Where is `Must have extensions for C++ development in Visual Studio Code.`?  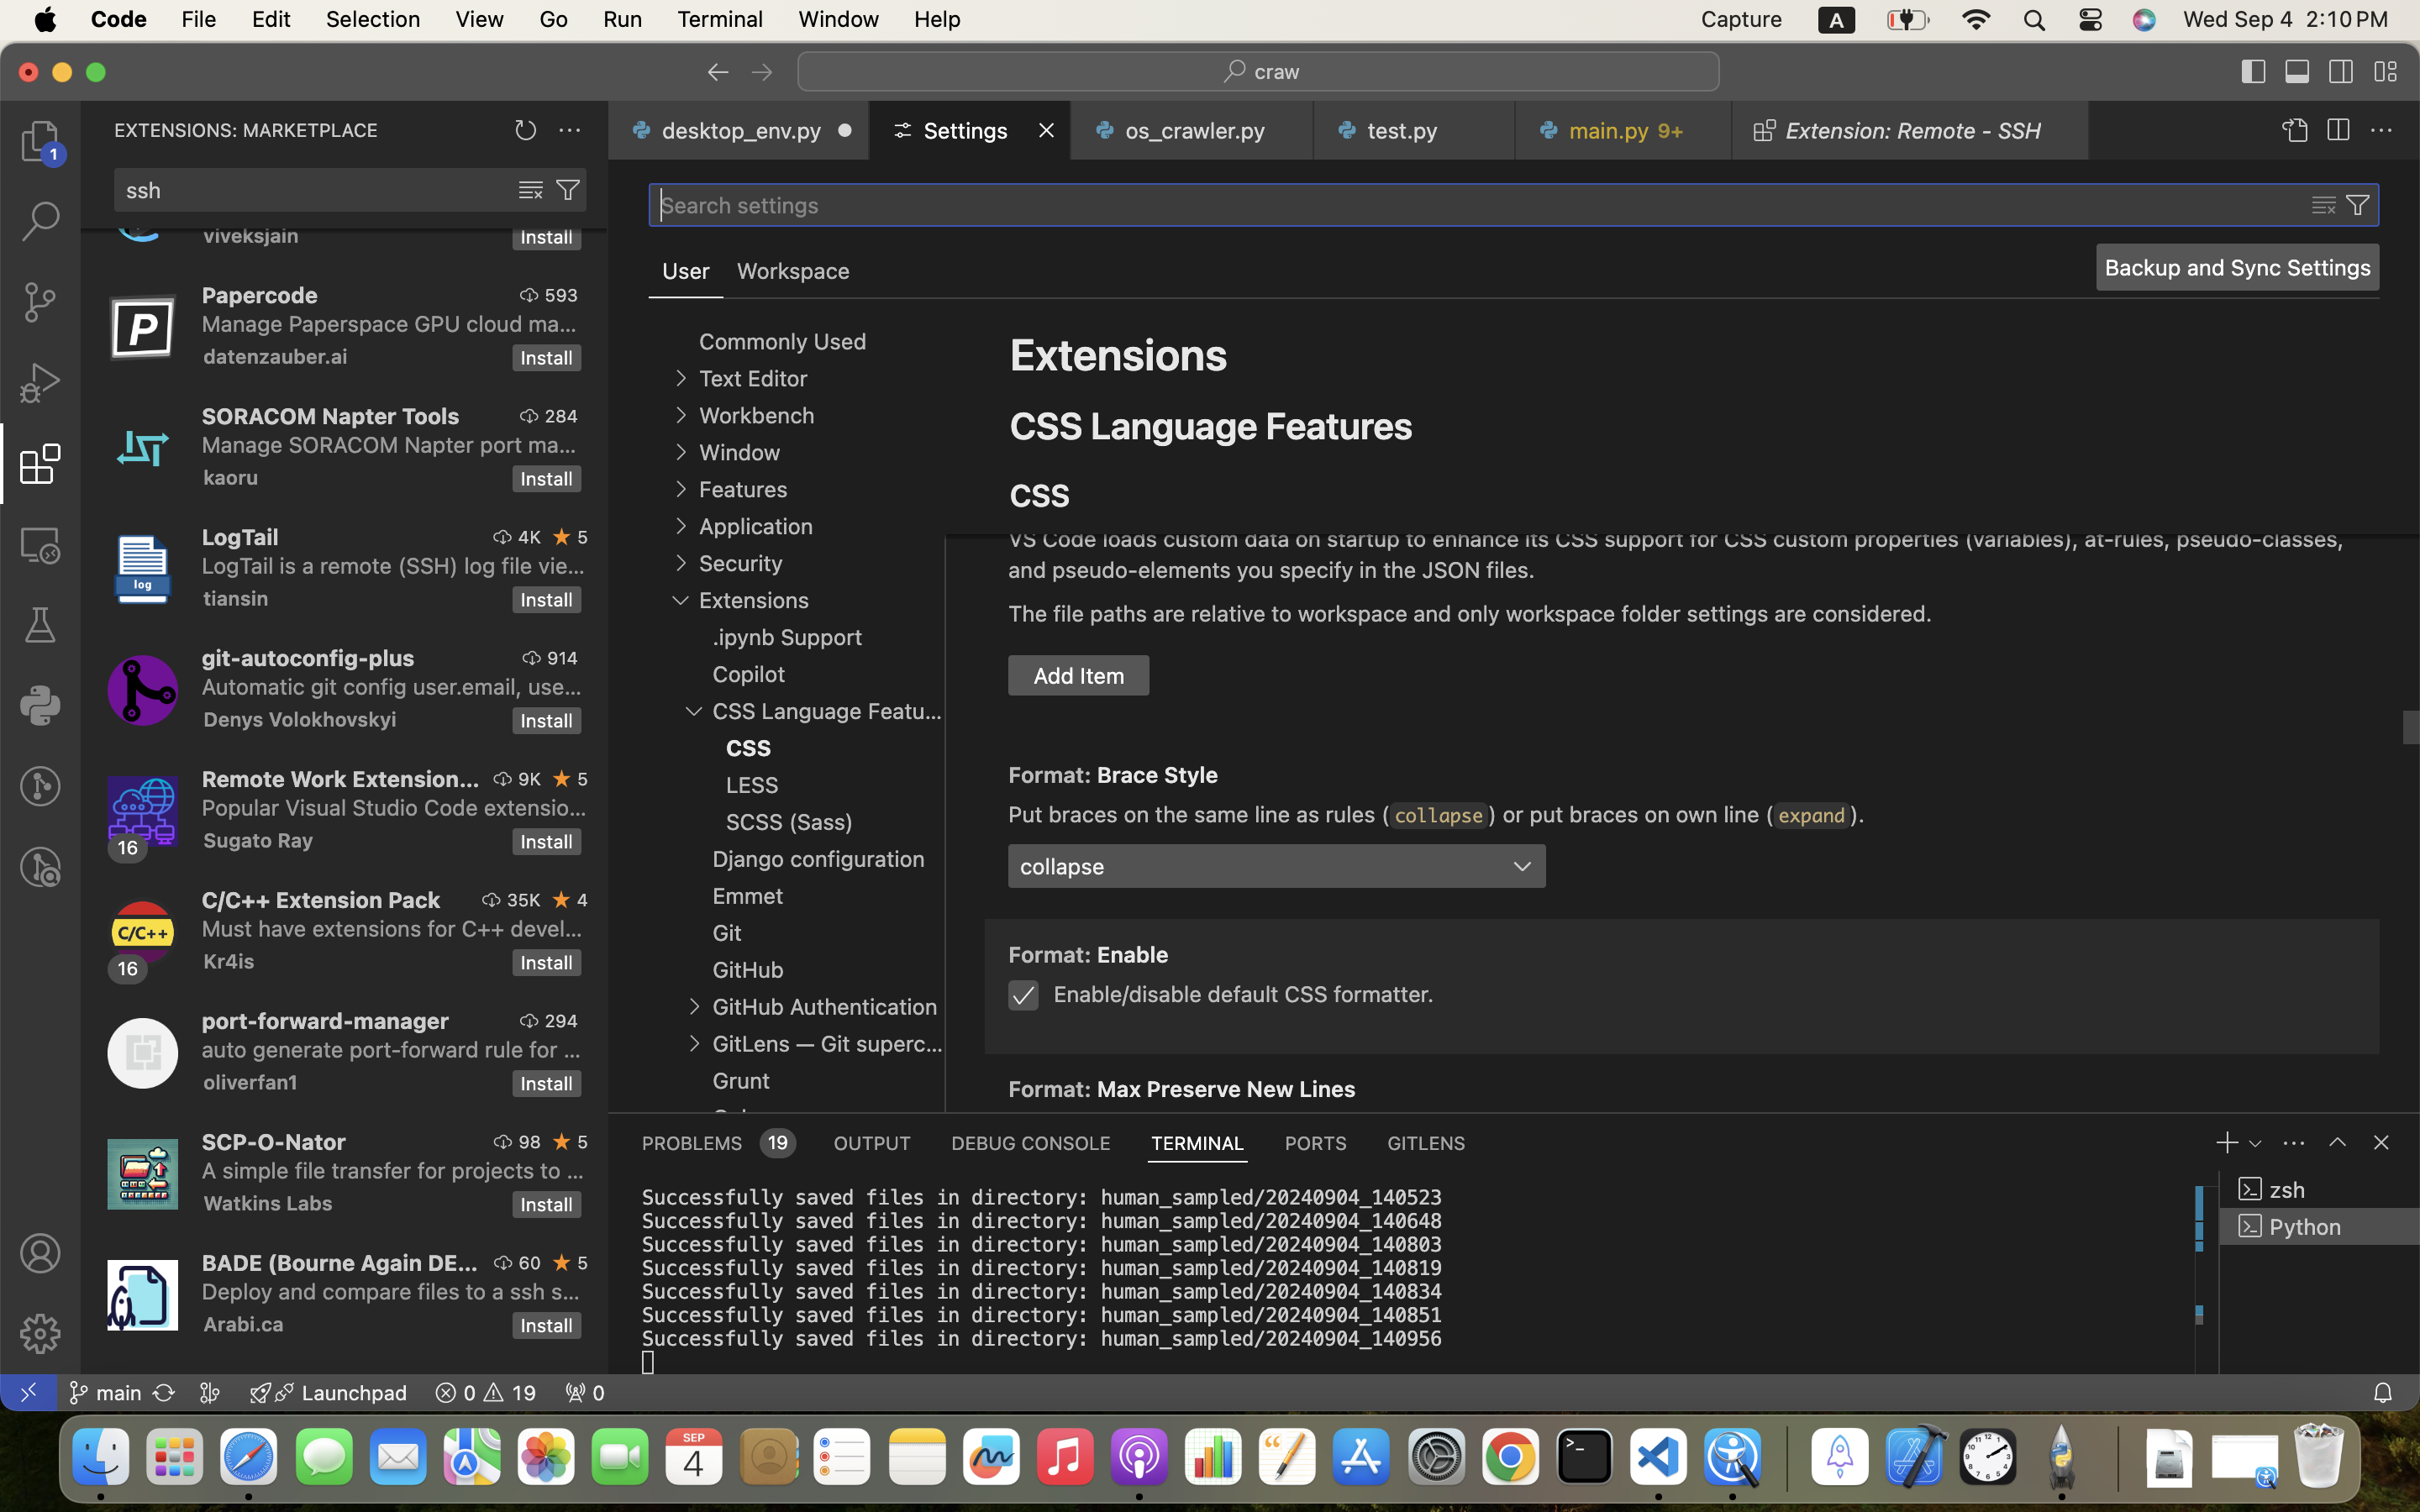
Must have extensions for C++ development in Visual Studio Code. is located at coordinates (392, 928).